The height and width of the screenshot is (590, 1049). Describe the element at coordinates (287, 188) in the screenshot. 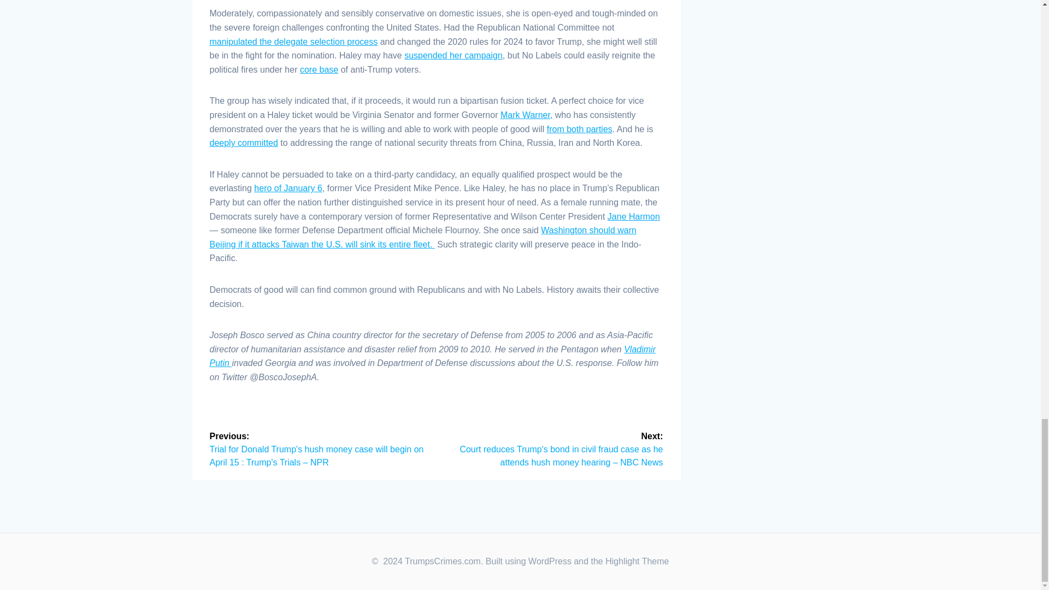

I see `hero of January 6` at that location.